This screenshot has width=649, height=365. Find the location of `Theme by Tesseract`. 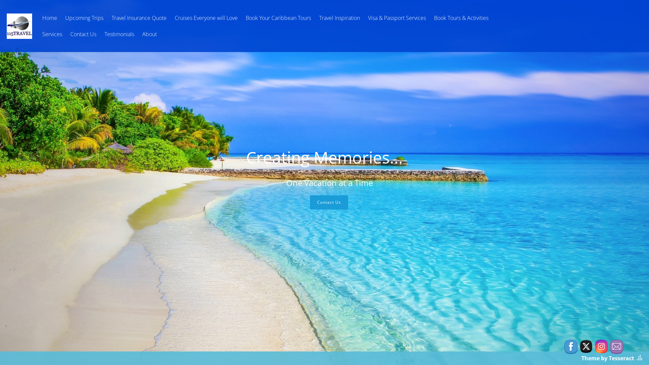

Theme by Tesseract is located at coordinates (608, 358).